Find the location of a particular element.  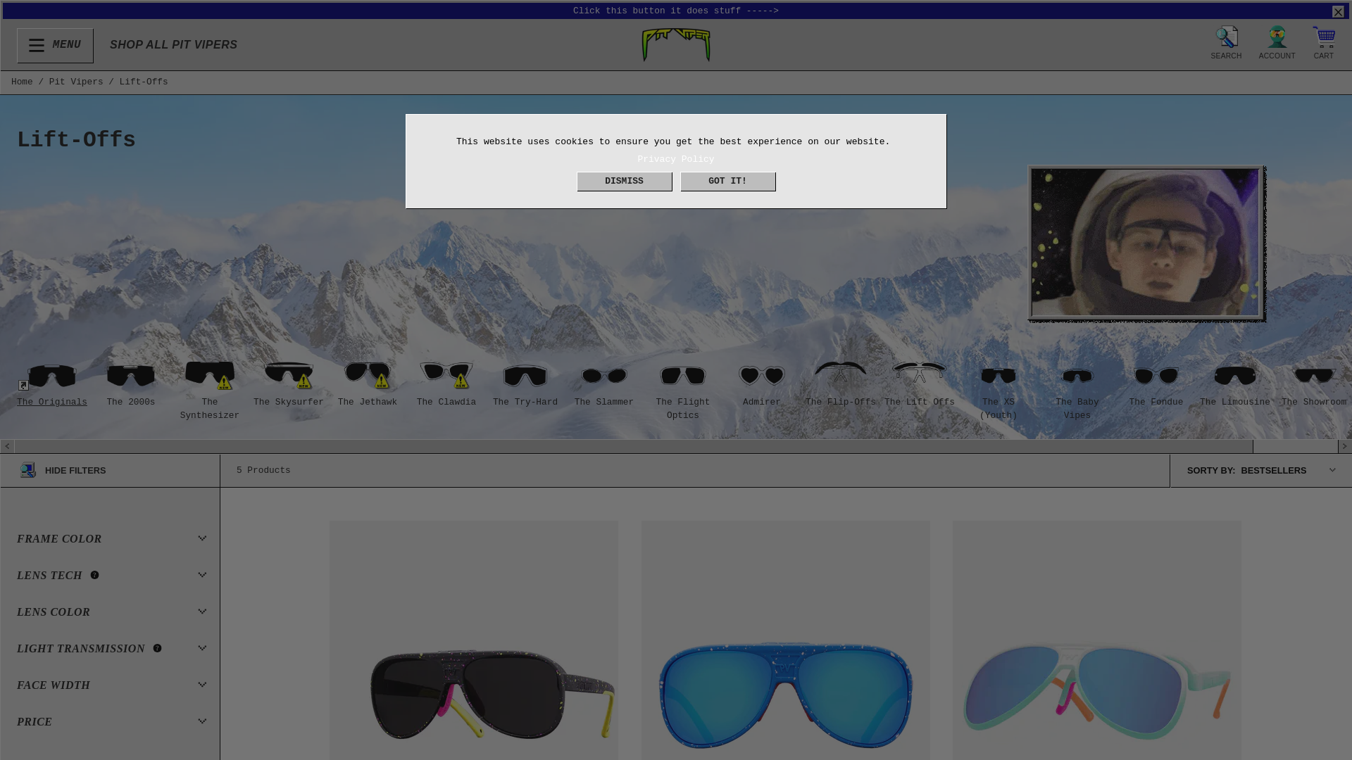

Close is located at coordinates (1338, 11).